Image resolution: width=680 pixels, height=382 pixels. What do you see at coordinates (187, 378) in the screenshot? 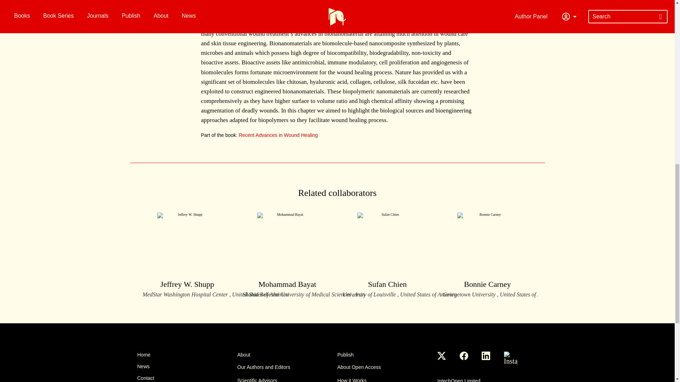
I see `Contact` at bounding box center [187, 378].